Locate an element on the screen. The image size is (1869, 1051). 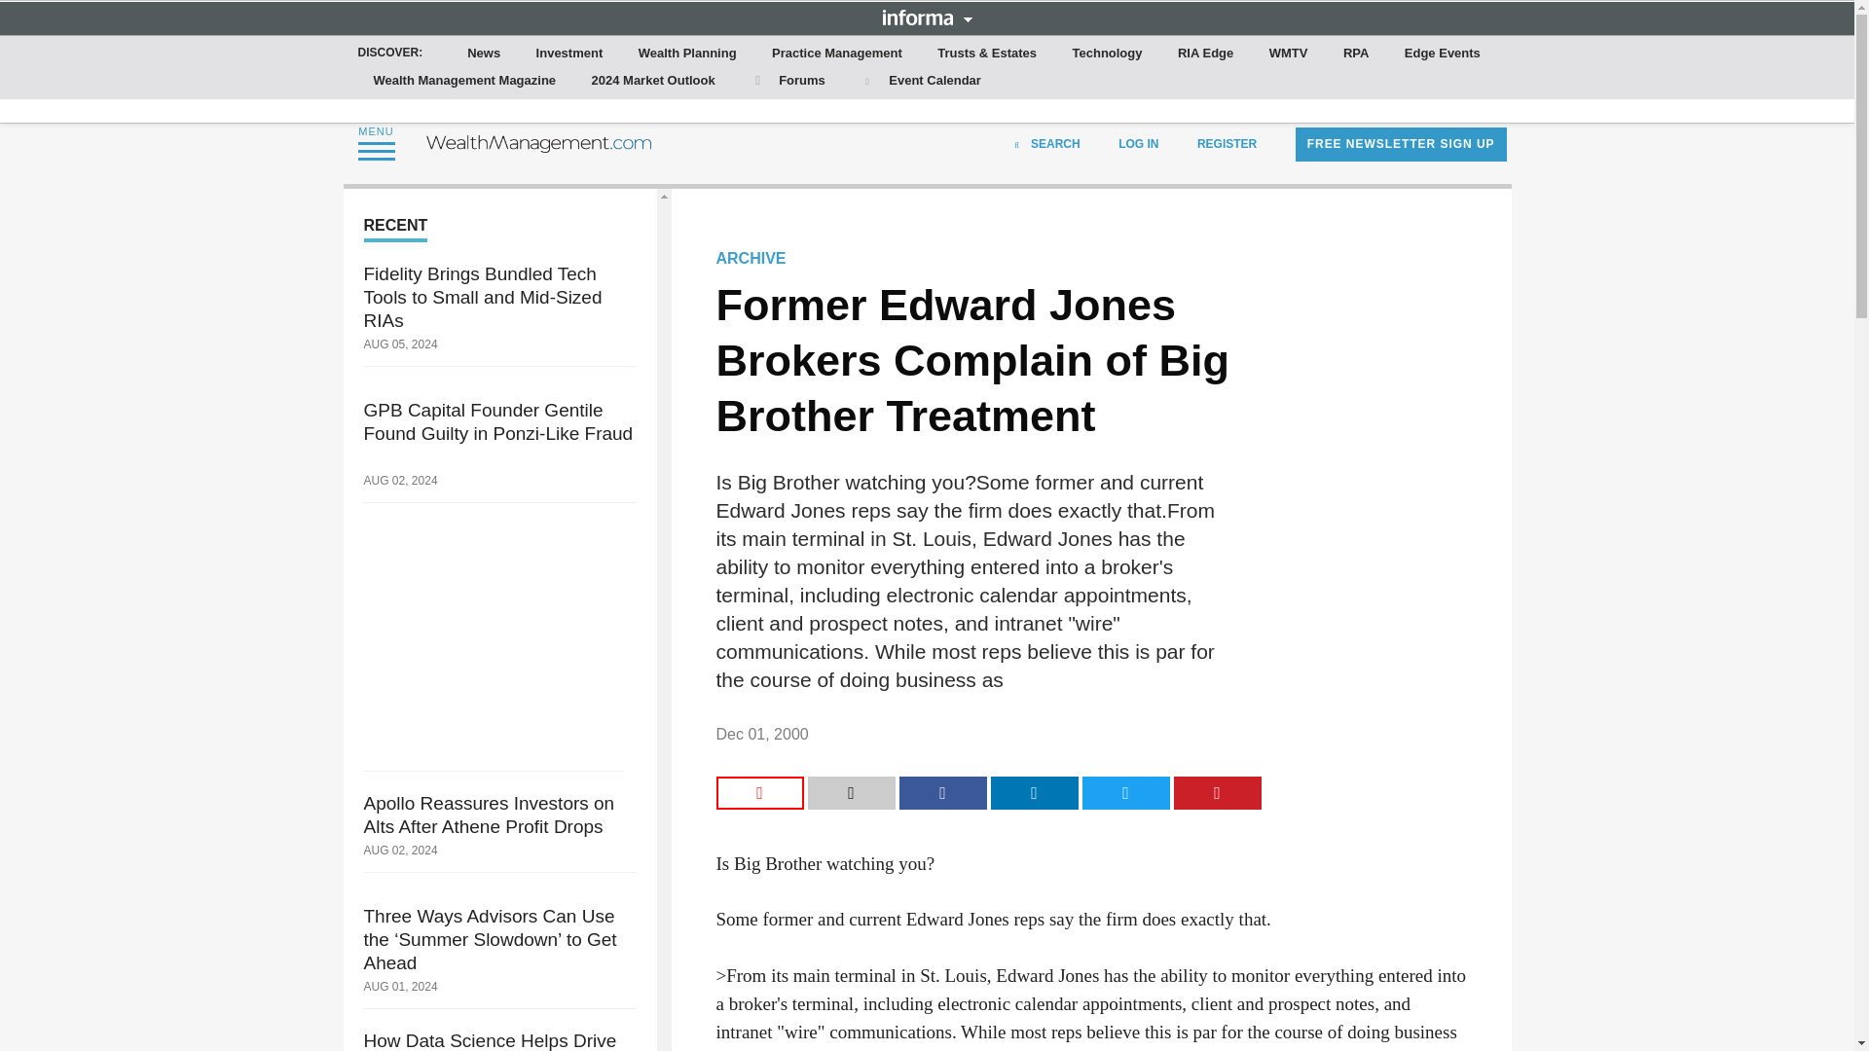
WMTV is located at coordinates (1289, 54).